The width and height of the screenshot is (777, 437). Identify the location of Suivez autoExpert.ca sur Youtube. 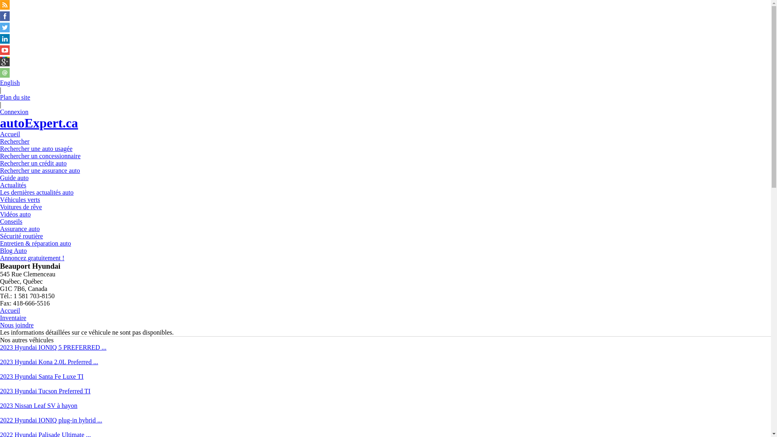
(5, 53).